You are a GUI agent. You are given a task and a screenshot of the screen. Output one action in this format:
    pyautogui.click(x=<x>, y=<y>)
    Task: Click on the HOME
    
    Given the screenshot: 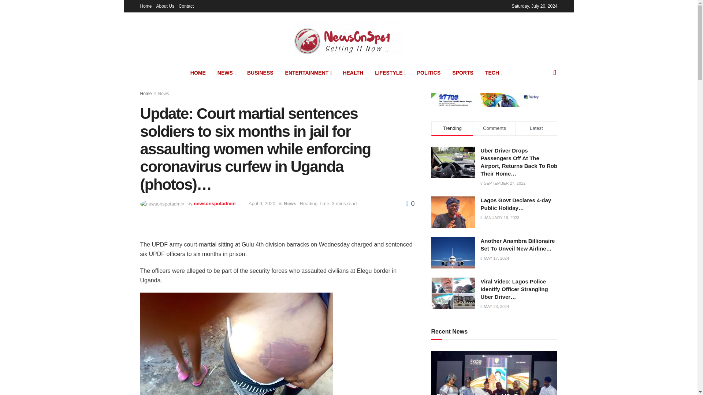 What is the action you would take?
    pyautogui.click(x=198, y=72)
    